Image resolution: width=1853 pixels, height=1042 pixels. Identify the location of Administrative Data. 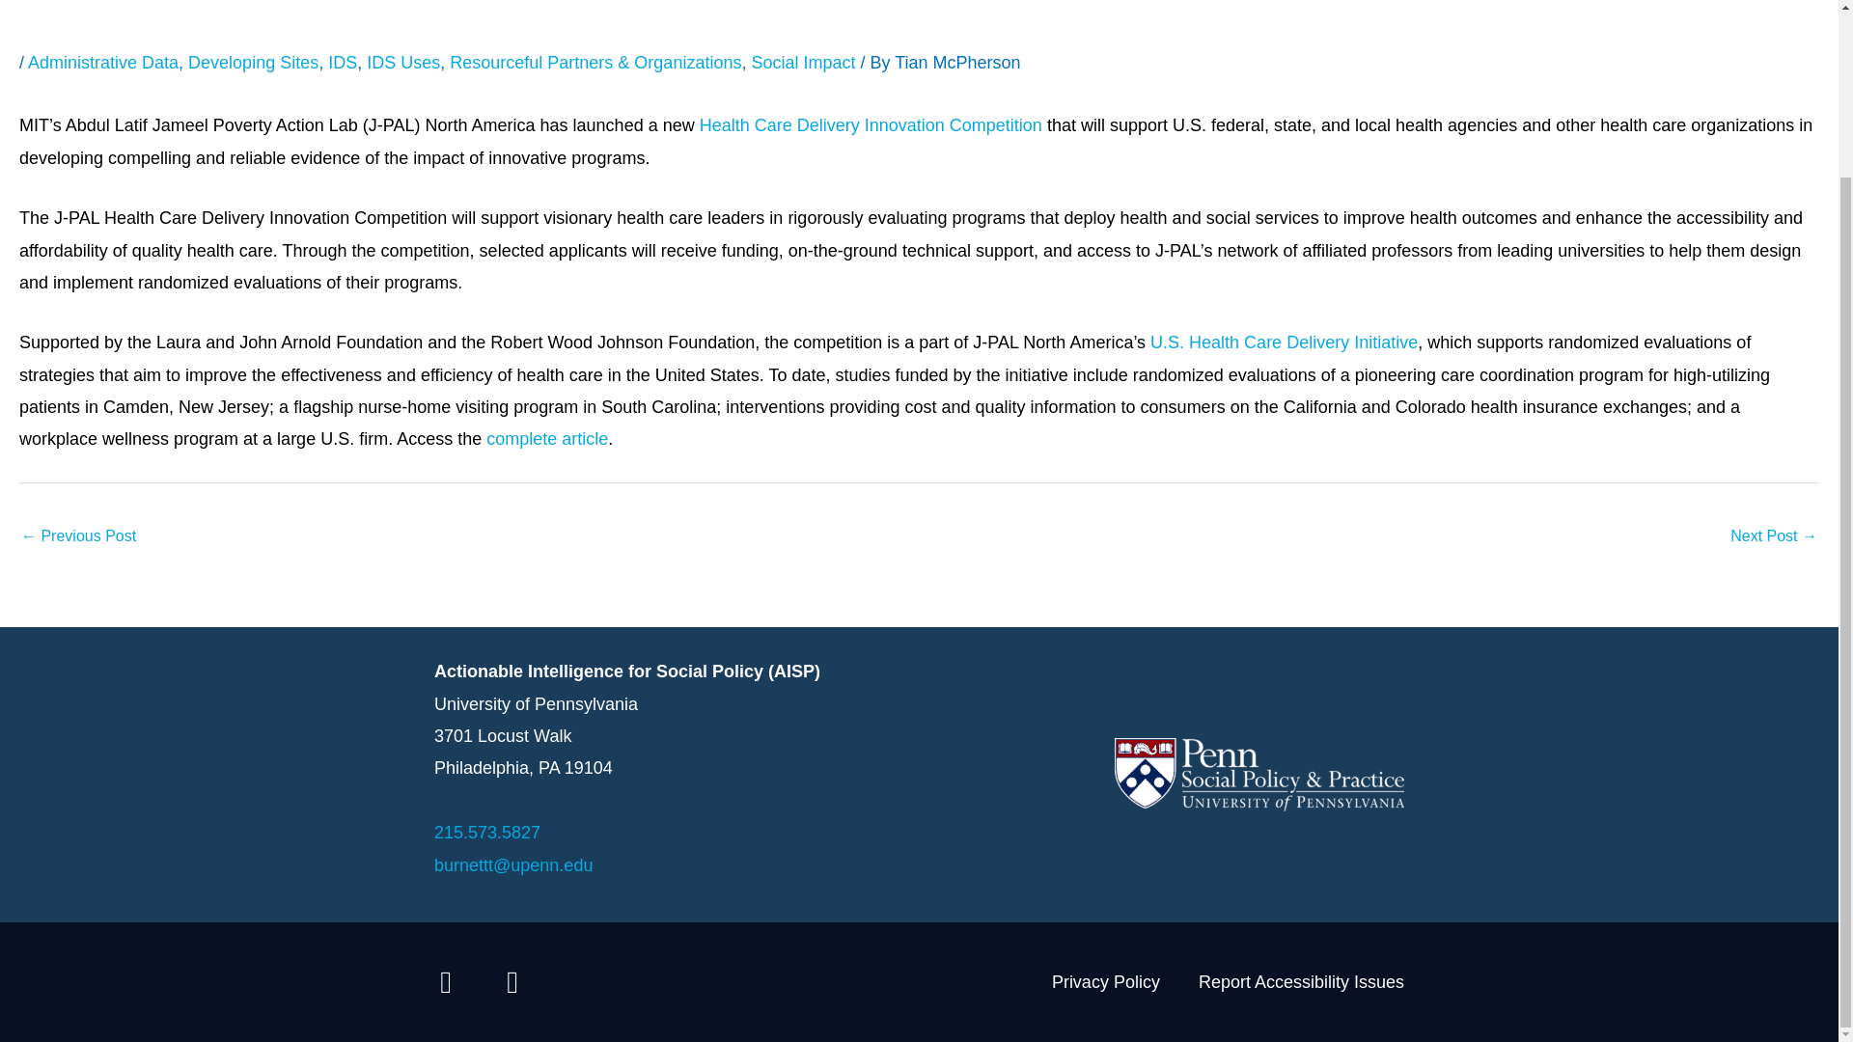
(102, 62).